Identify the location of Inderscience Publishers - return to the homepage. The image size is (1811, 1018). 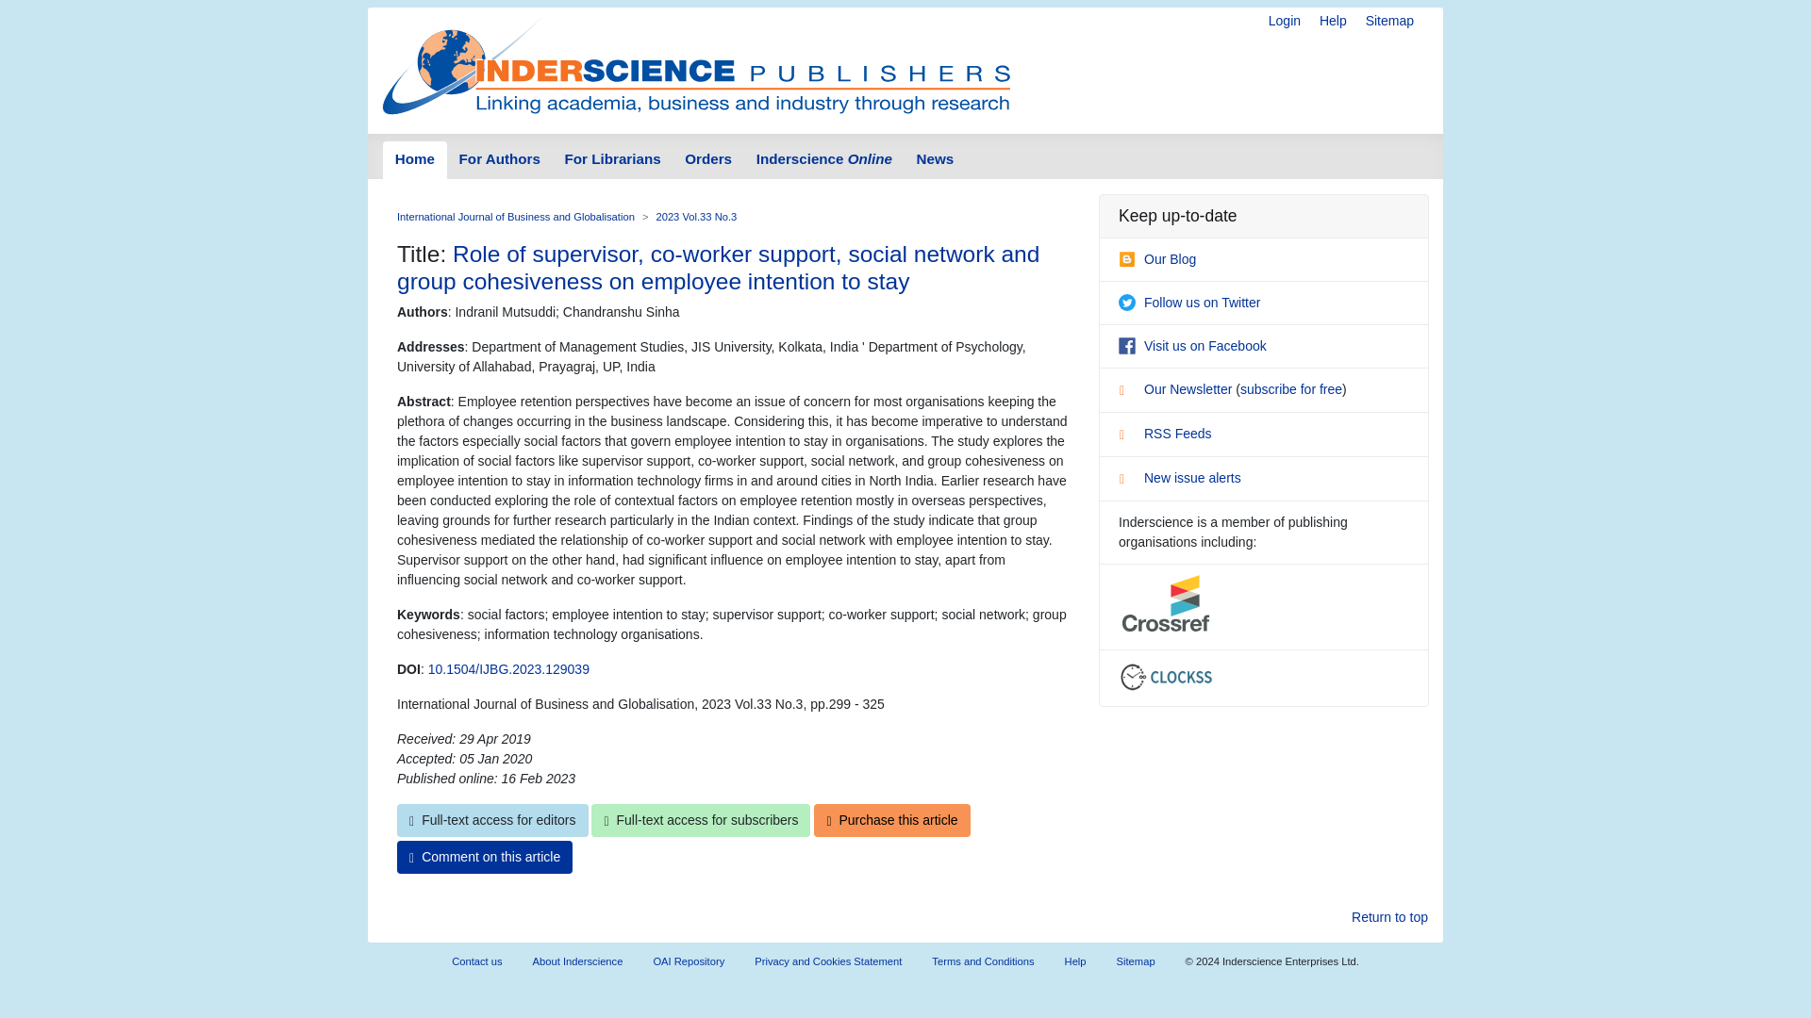
(696, 62).